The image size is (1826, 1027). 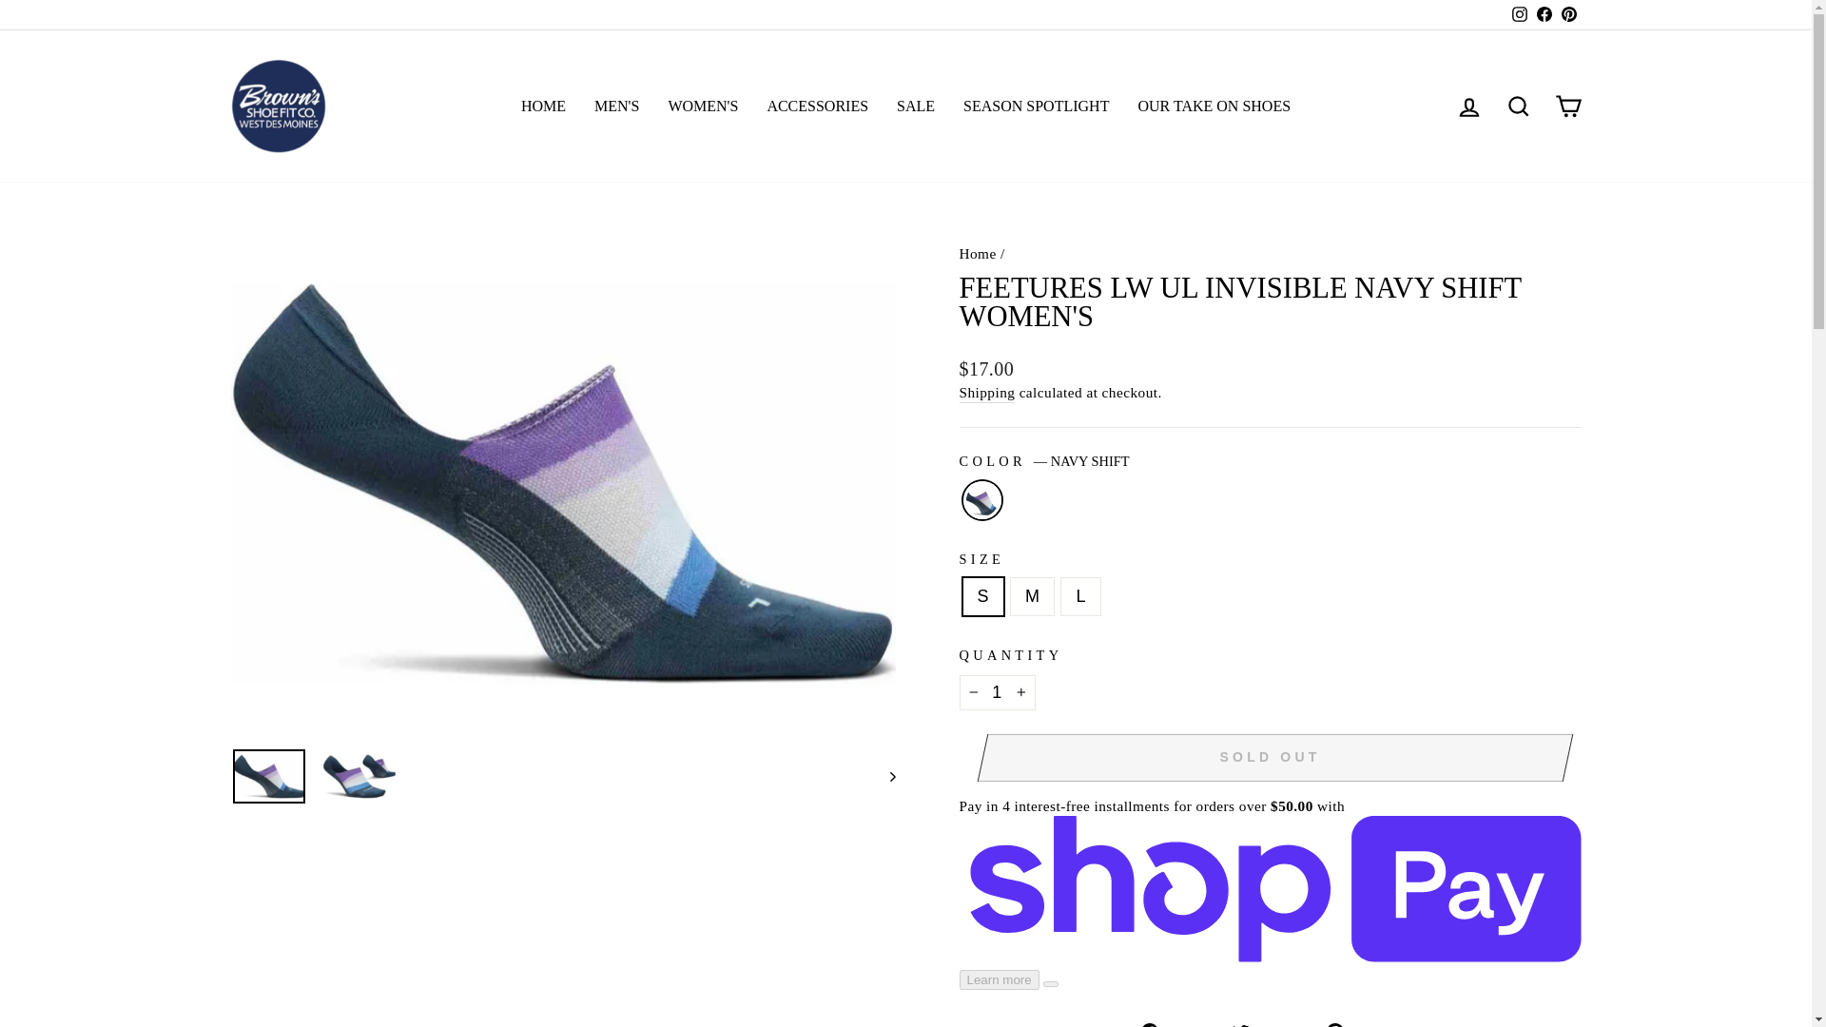 What do you see at coordinates (1362, 1023) in the screenshot?
I see `Pin on Pinterest` at bounding box center [1362, 1023].